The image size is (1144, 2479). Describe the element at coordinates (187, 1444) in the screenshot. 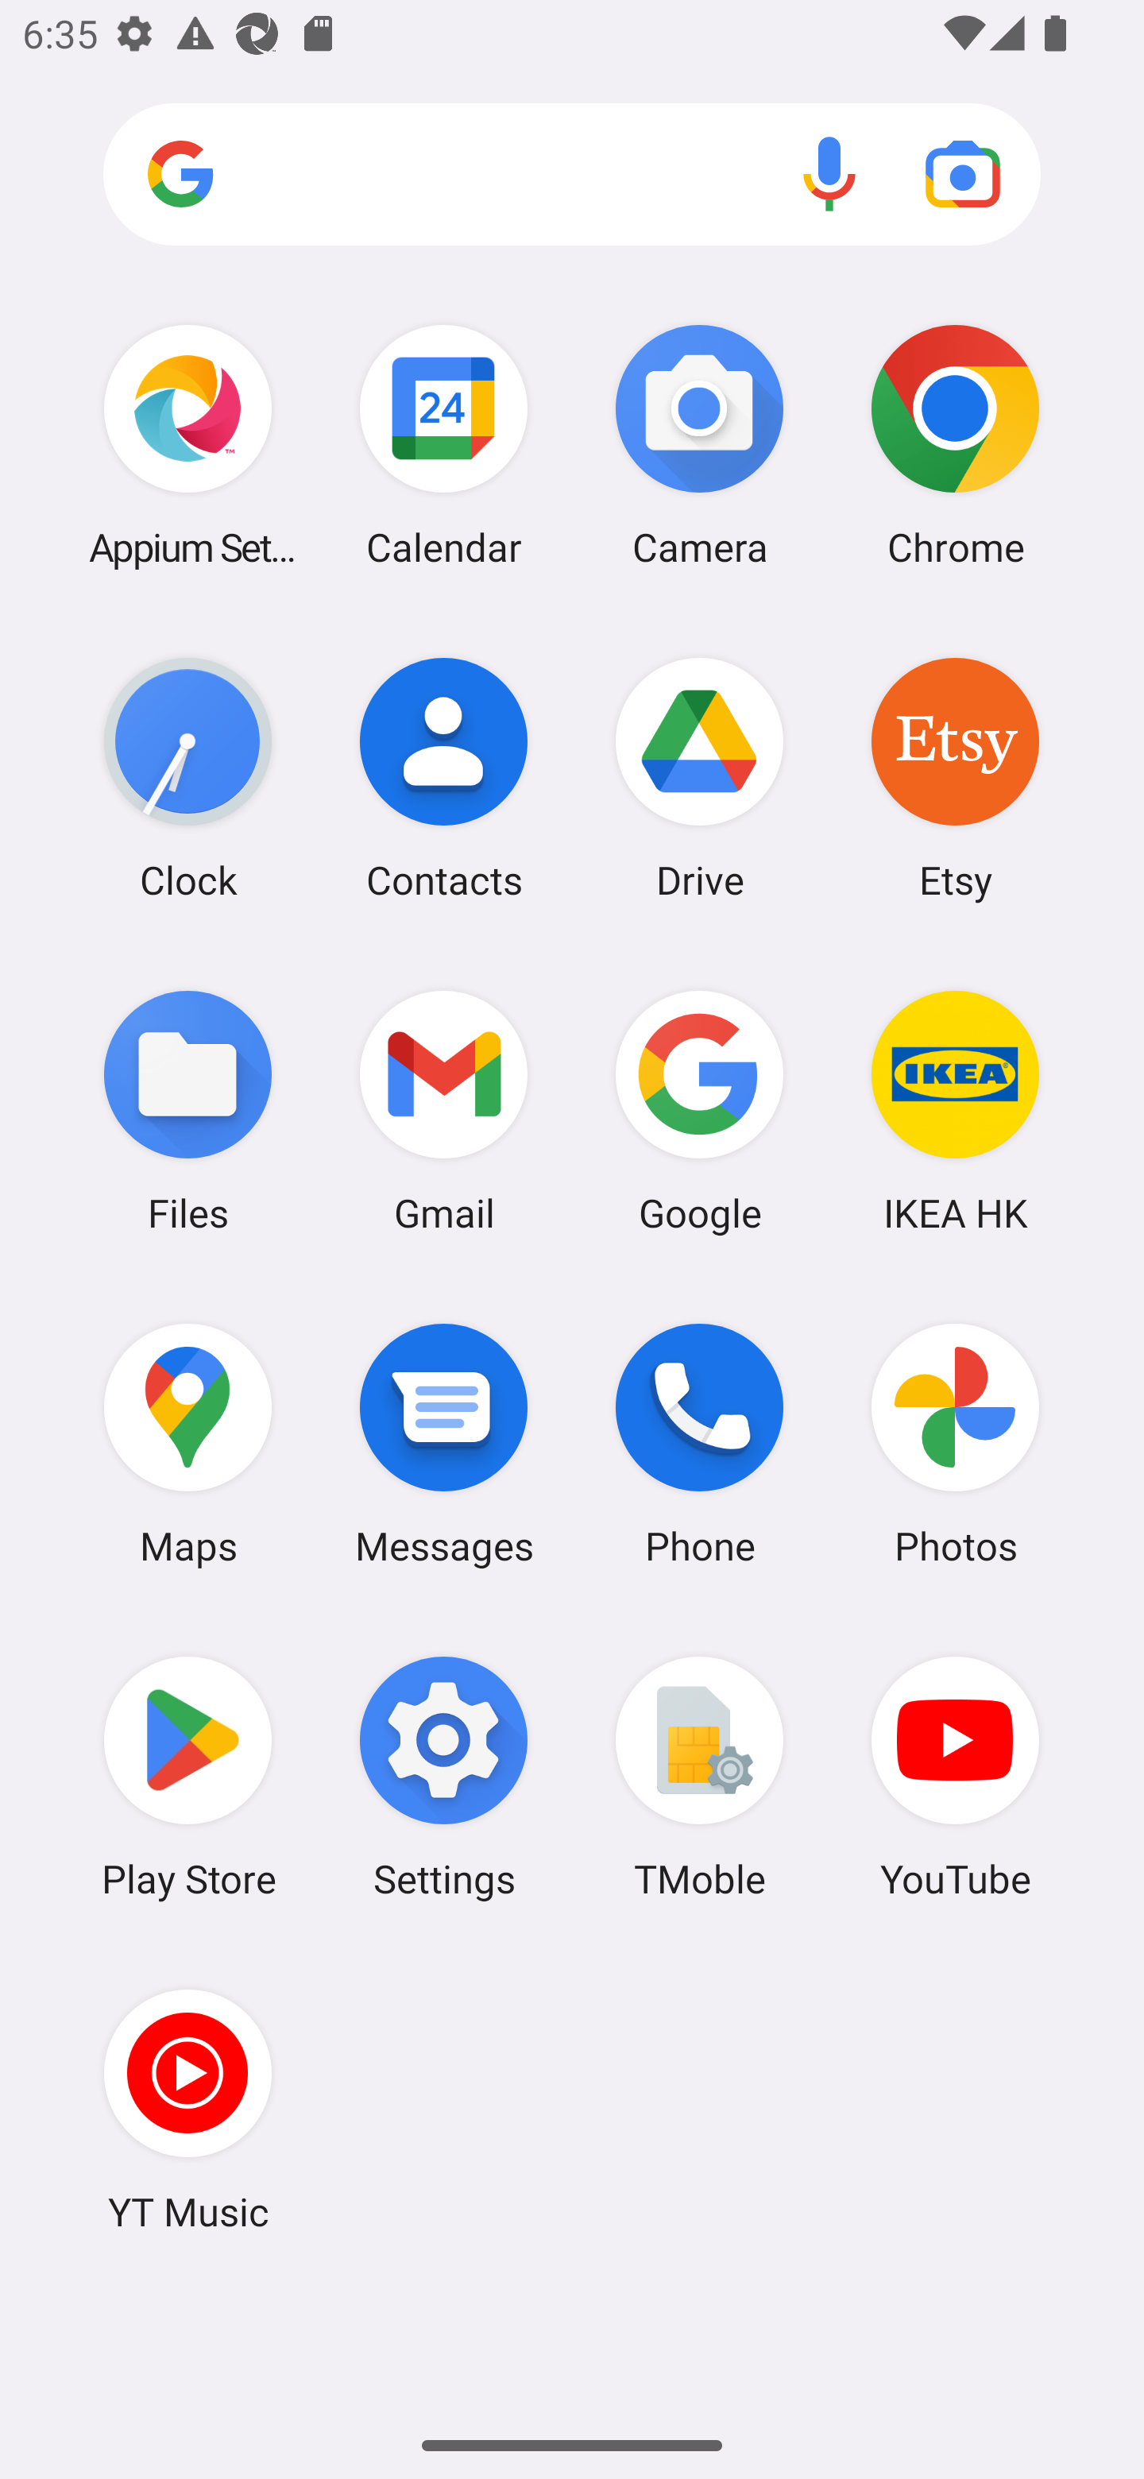

I see `Maps` at that location.